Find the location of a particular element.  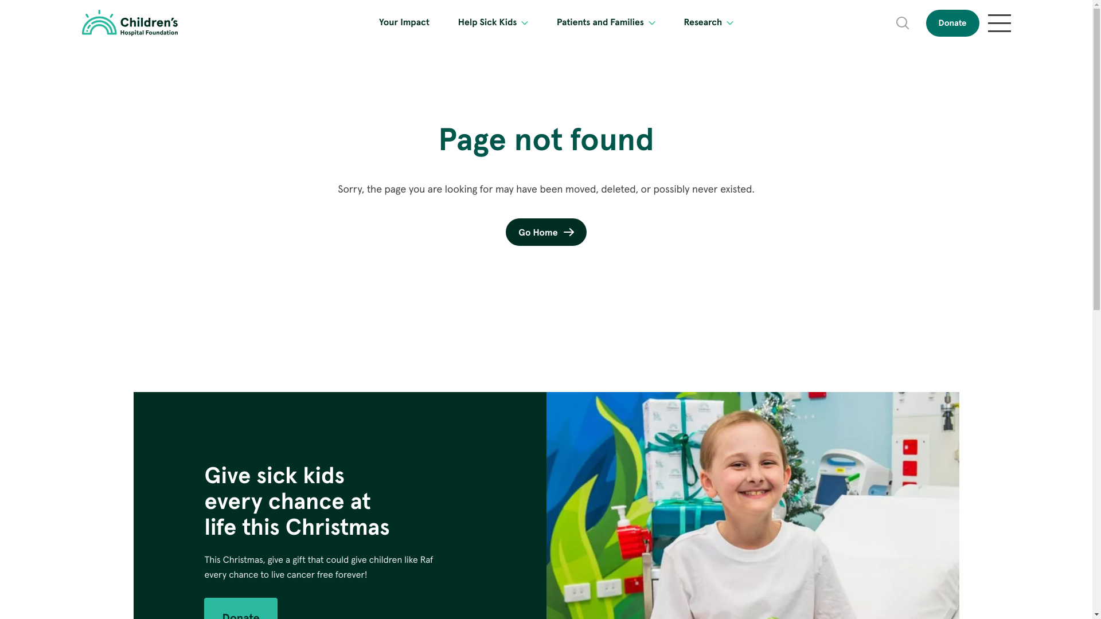

Help Sick Kids is located at coordinates (487, 23).